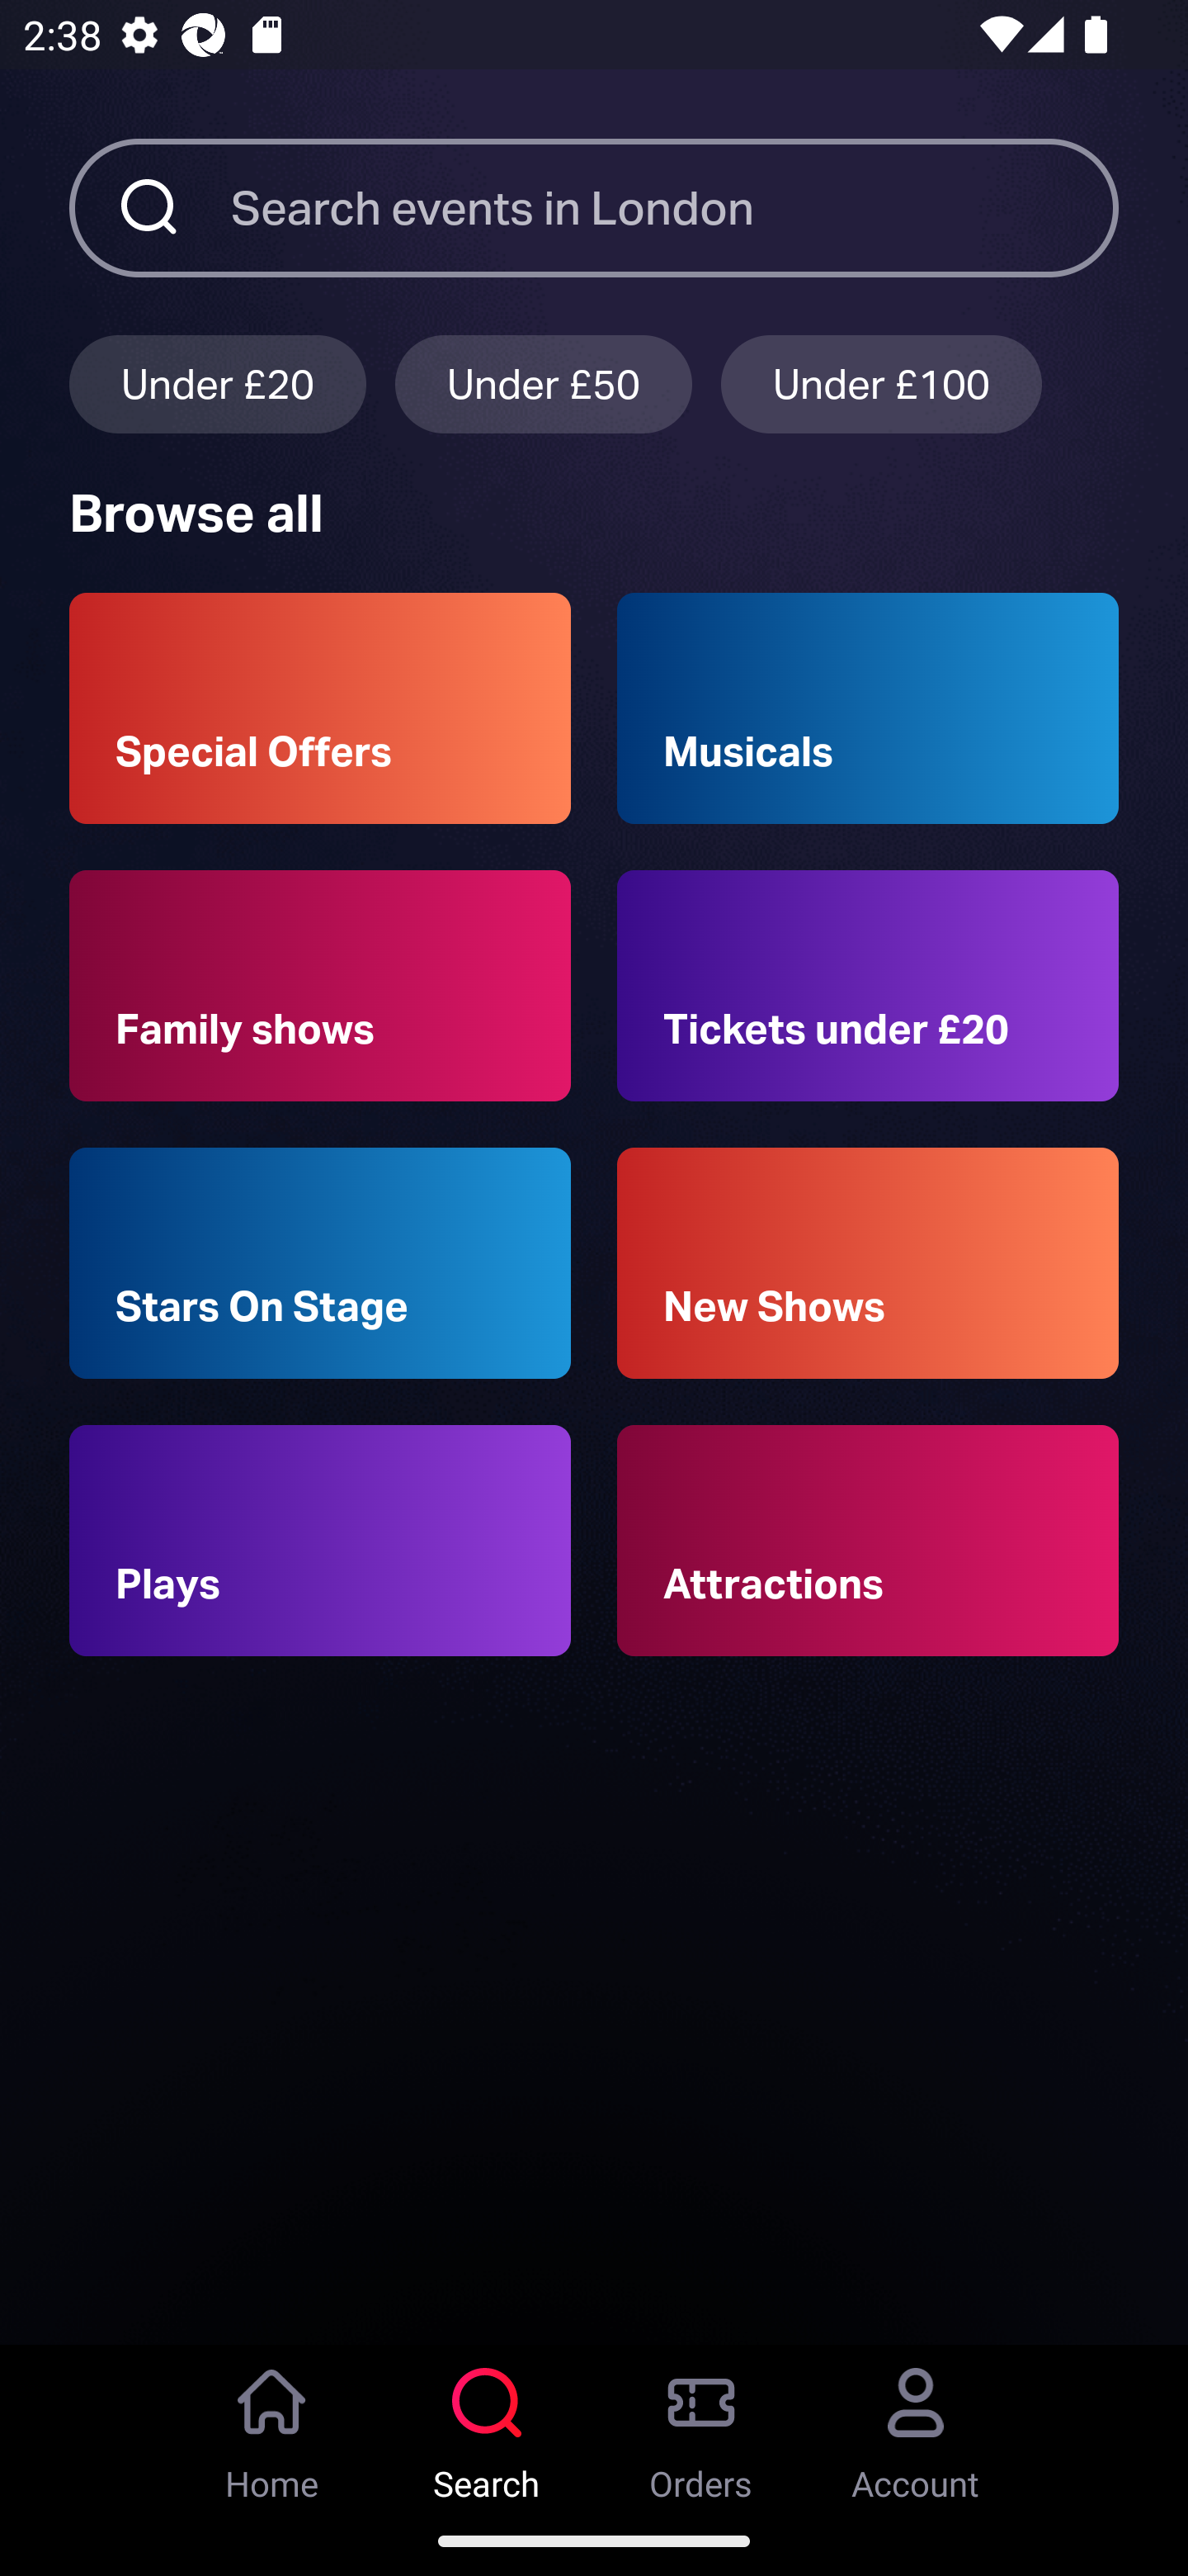  I want to click on New Shows, so click(868, 1263).